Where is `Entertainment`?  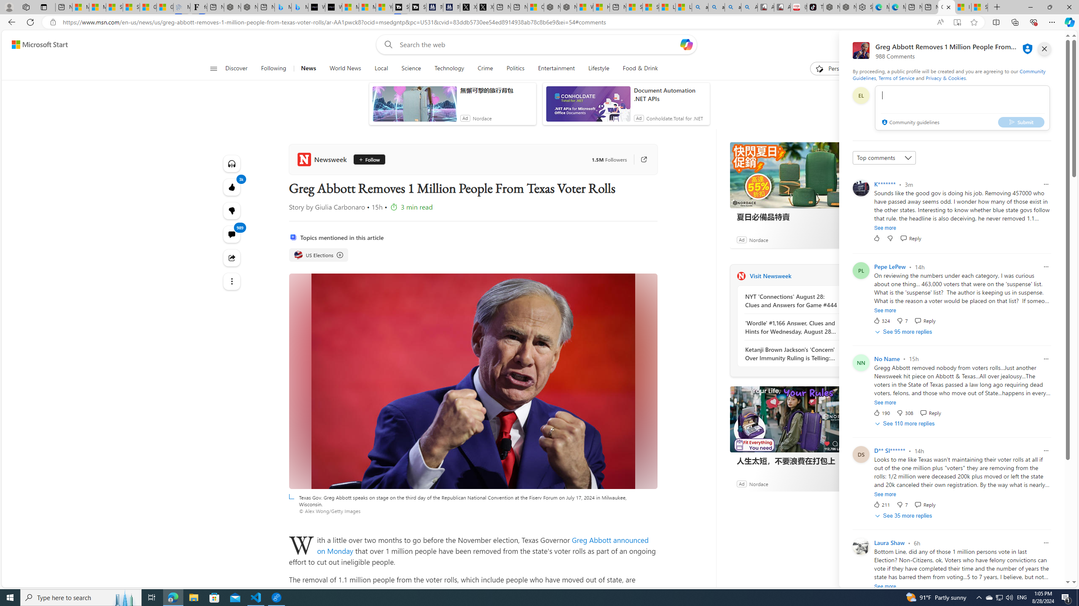
Entertainment is located at coordinates (556, 69).